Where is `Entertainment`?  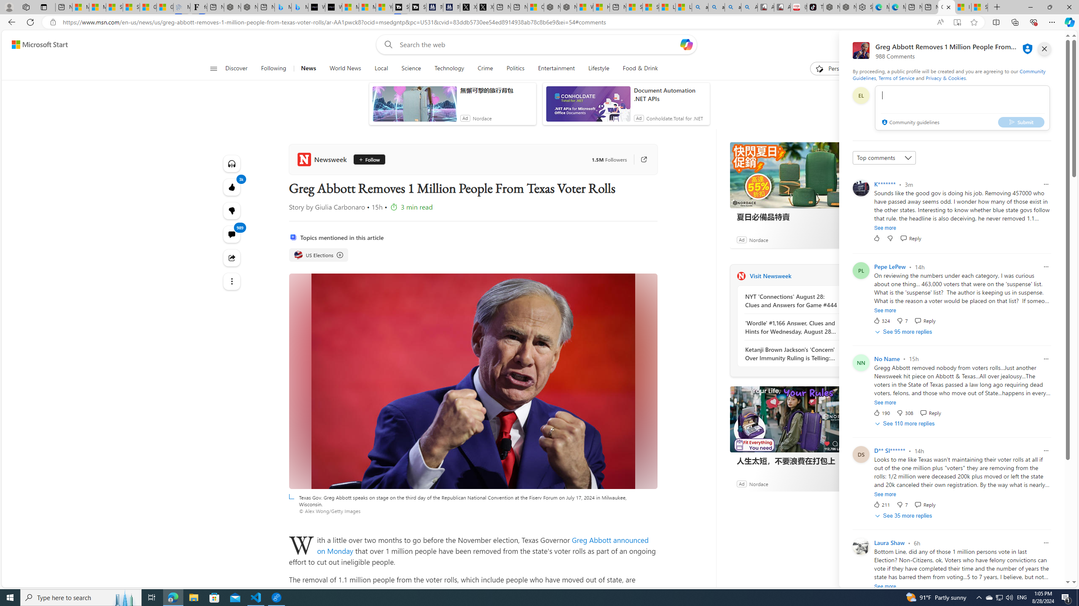
Entertainment is located at coordinates (556, 69).